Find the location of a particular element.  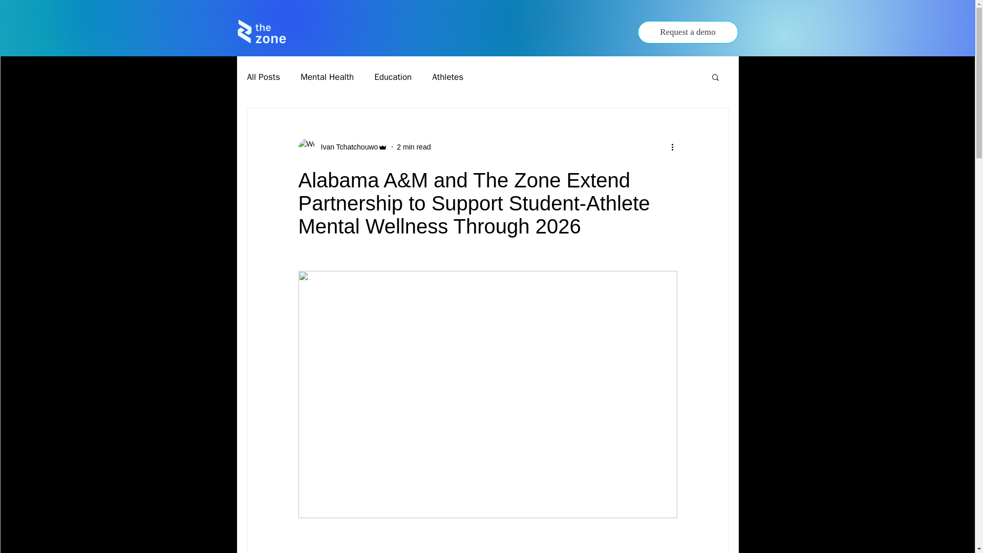

Ivan Tchatchouwo is located at coordinates (346, 146).